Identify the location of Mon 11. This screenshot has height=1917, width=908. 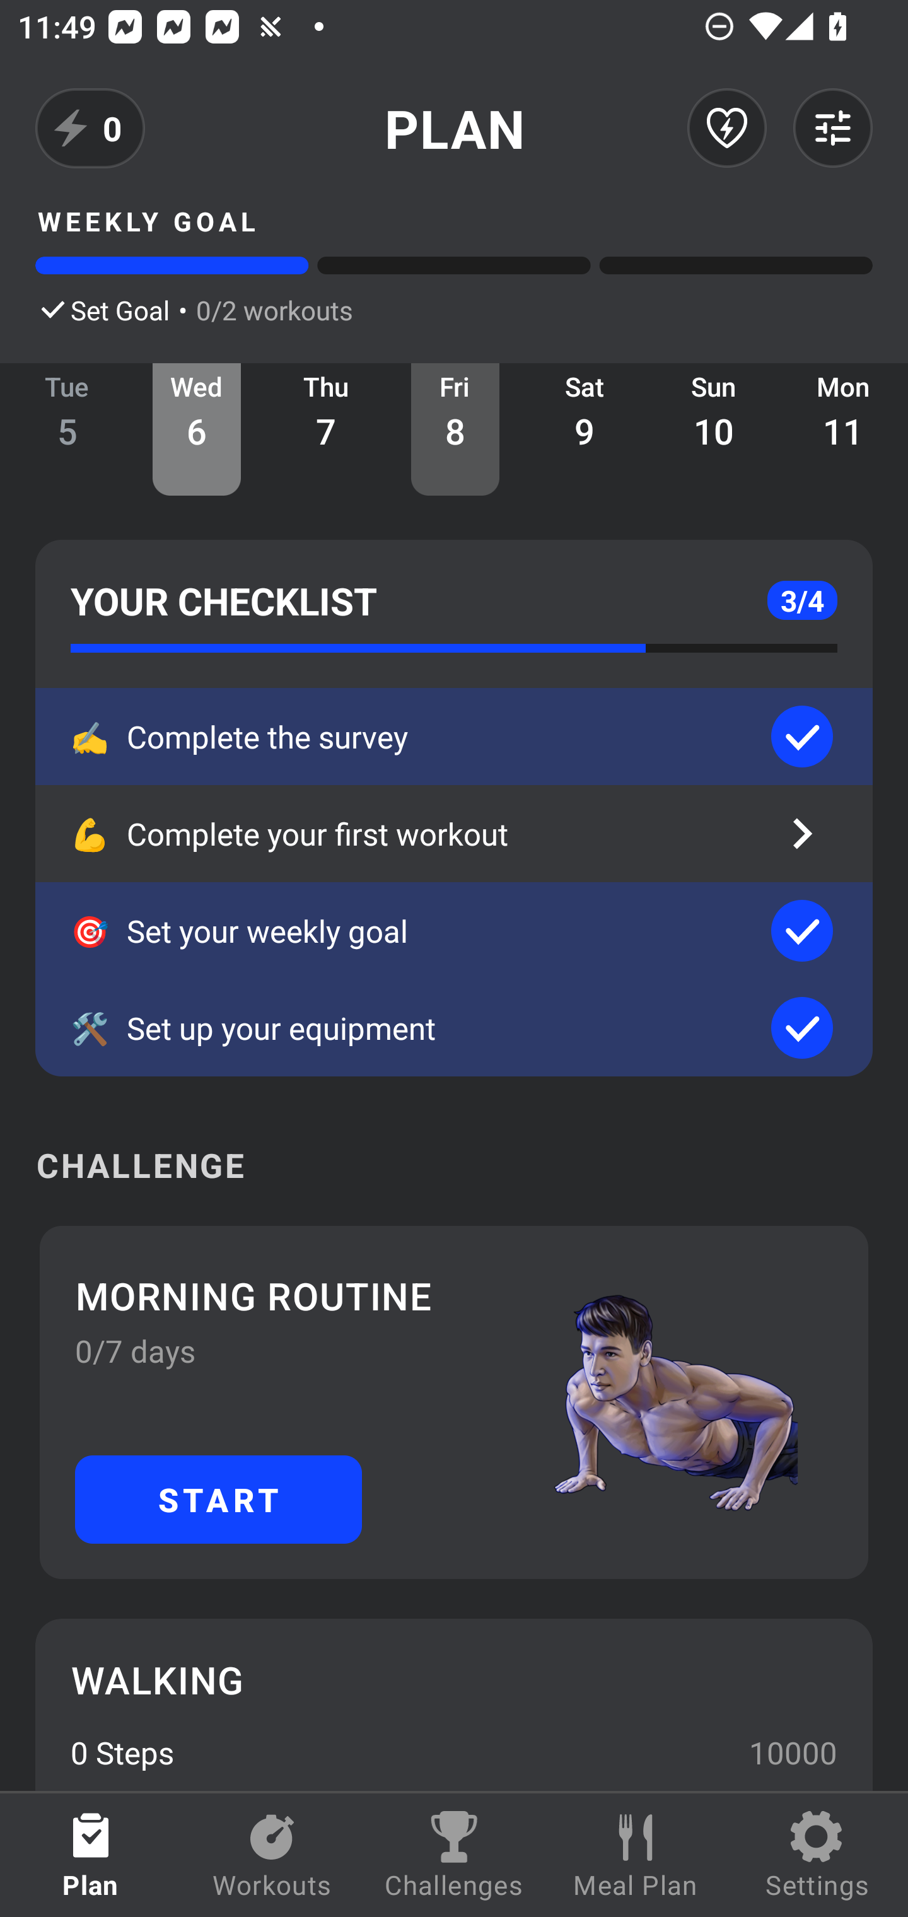
(844, 429).